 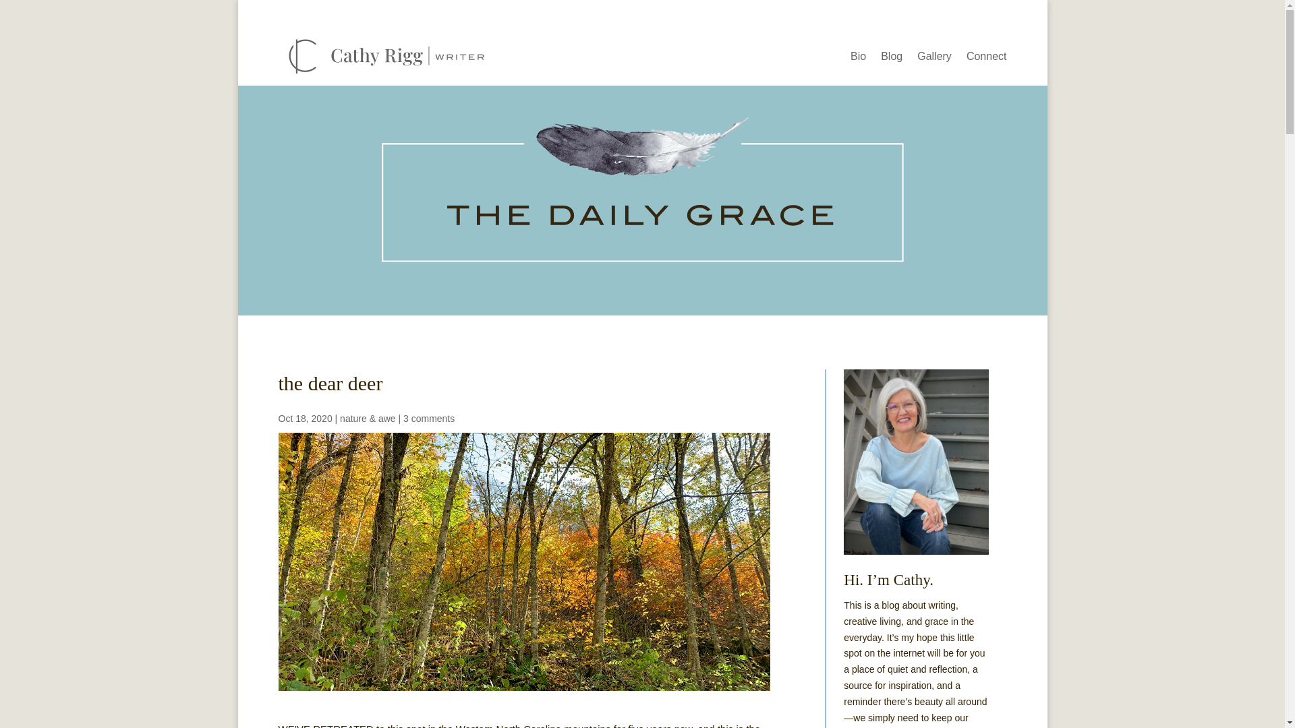 I want to click on Connect, so click(x=986, y=59).